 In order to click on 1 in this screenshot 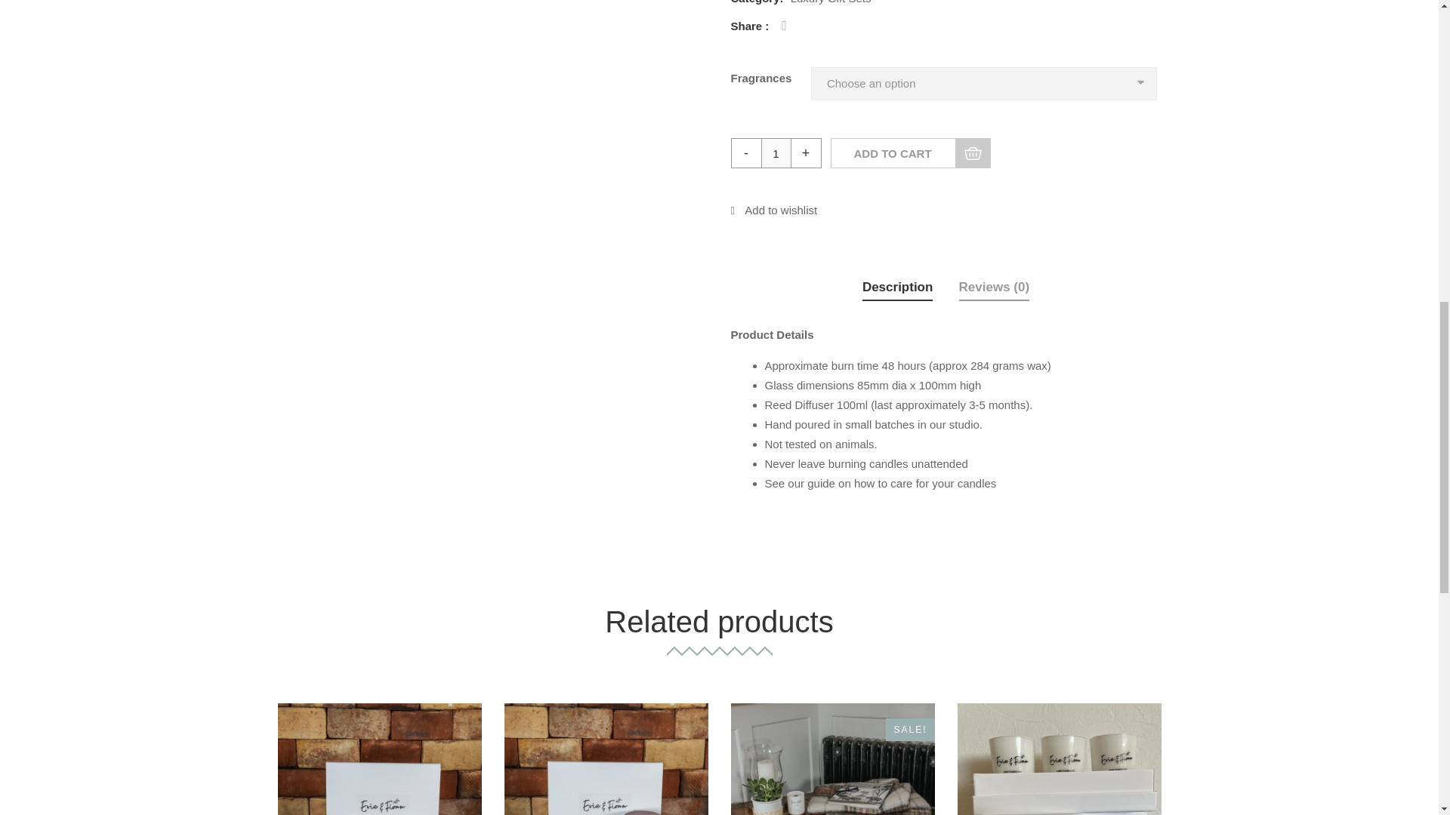, I will do `click(776, 152)`.